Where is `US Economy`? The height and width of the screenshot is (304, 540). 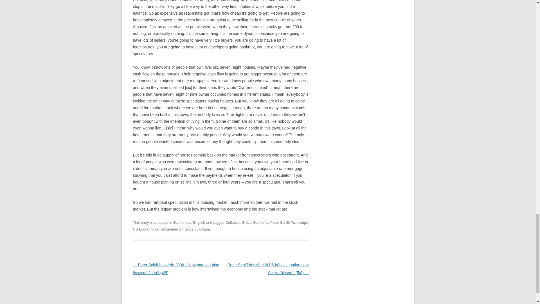 US Economy is located at coordinates (143, 229).